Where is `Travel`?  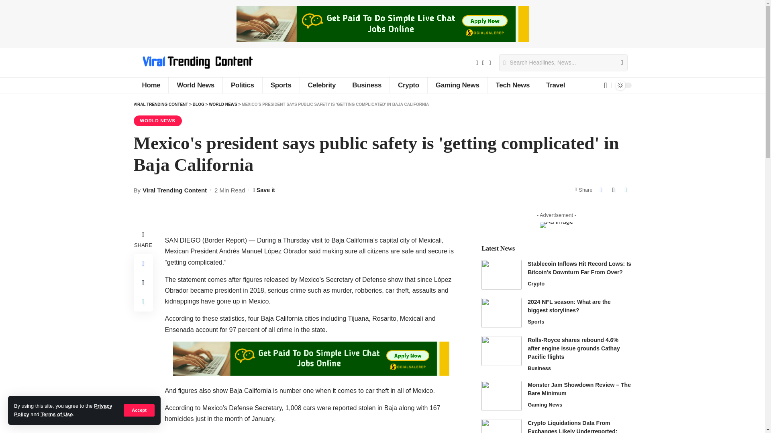
Travel is located at coordinates (555, 85).